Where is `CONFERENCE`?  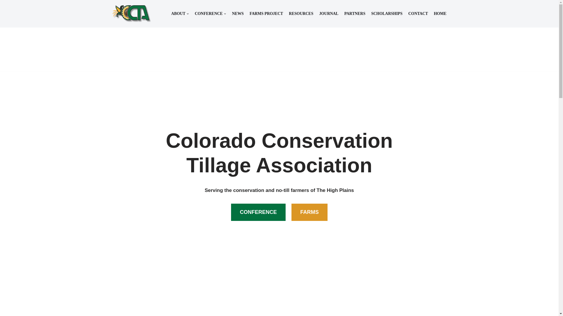
CONFERENCE is located at coordinates (211, 14).